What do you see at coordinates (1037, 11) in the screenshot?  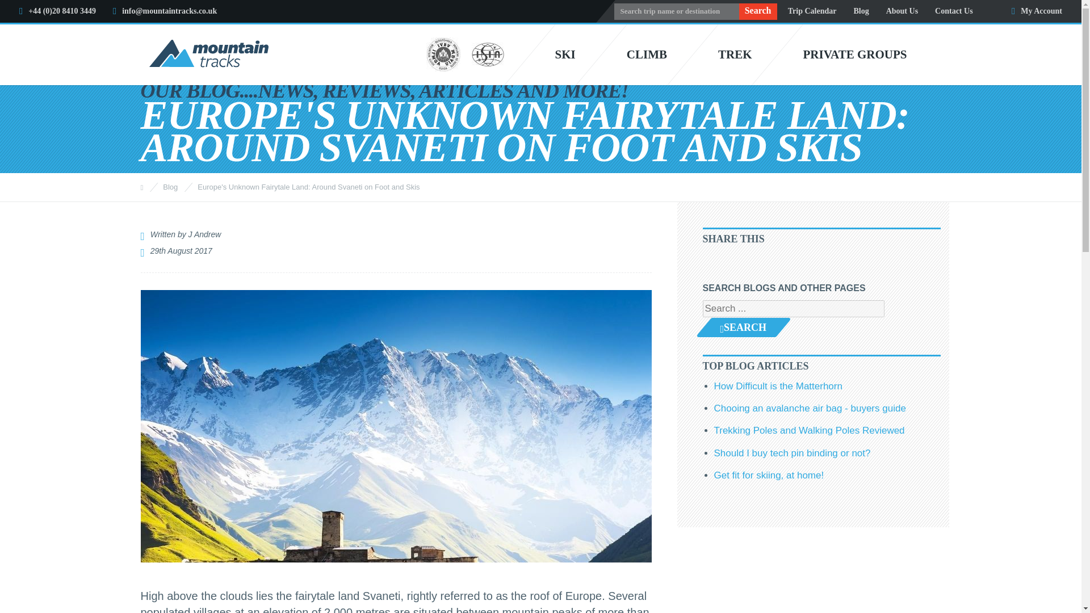 I see `My Account` at bounding box center [1037, 11].